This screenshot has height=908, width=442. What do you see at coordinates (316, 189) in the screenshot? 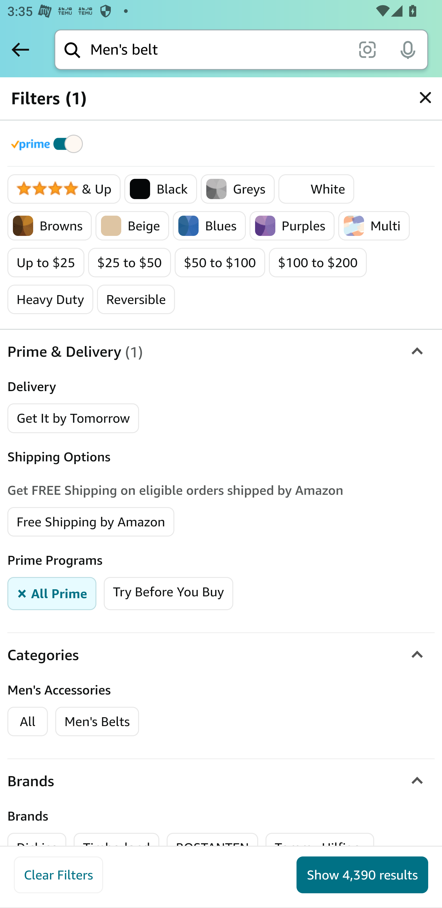
I see `White White White White` at bounding box center [316, 189].